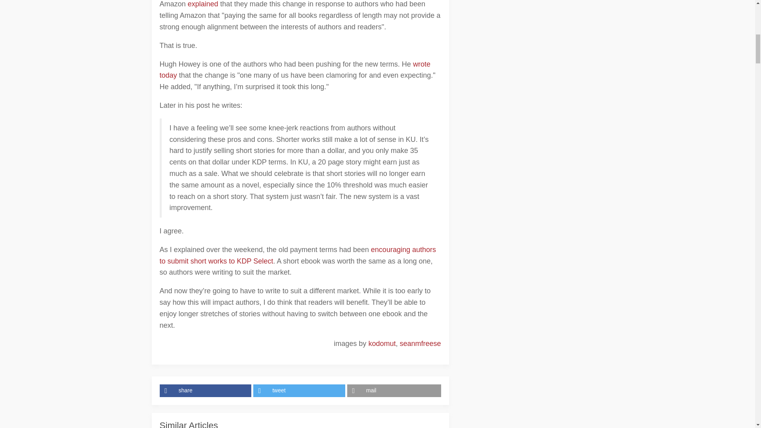 The image size is (761, 428). Describe the element at coordinates (203, 4) in the screenshot. I see `explained` at that location.